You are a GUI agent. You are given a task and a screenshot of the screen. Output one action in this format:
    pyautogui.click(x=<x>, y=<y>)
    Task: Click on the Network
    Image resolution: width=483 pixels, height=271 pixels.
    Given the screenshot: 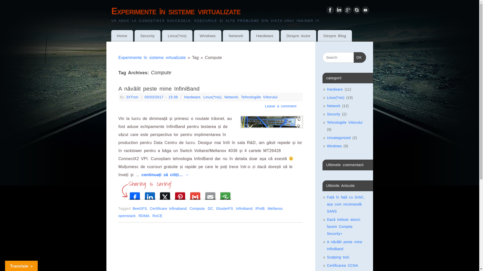 What is the action you would take?
    pyautogui.click(x=231, y=97)
    